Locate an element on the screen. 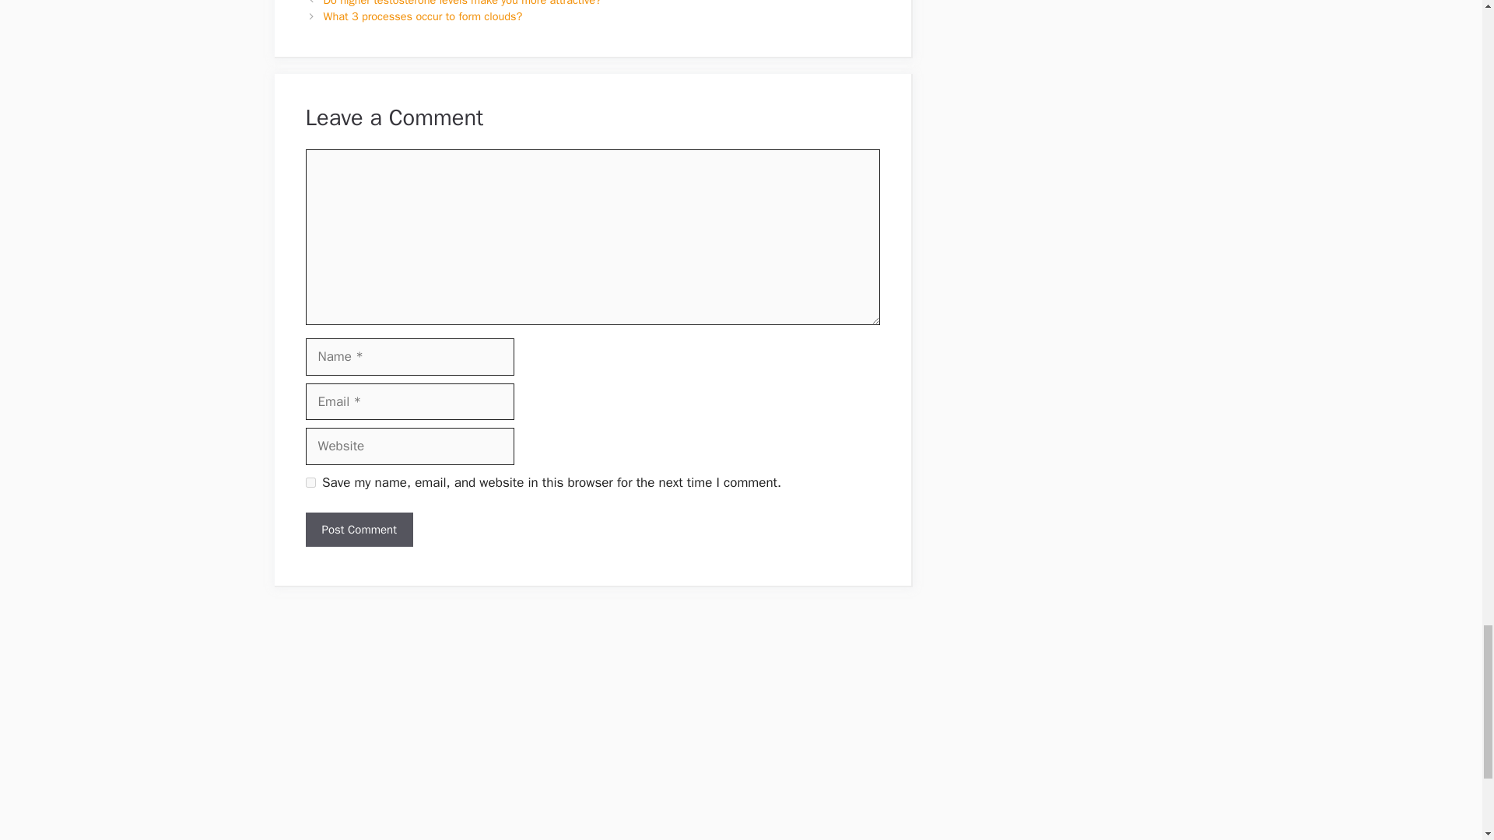 Image resolution: width=1494 pixels, height=840 pixels. yes is located at coordinates (310, 482).